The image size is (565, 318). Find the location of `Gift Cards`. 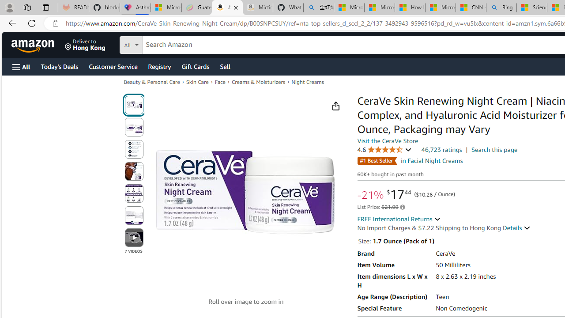

Gift Cards is located at coordinates (195, 66).